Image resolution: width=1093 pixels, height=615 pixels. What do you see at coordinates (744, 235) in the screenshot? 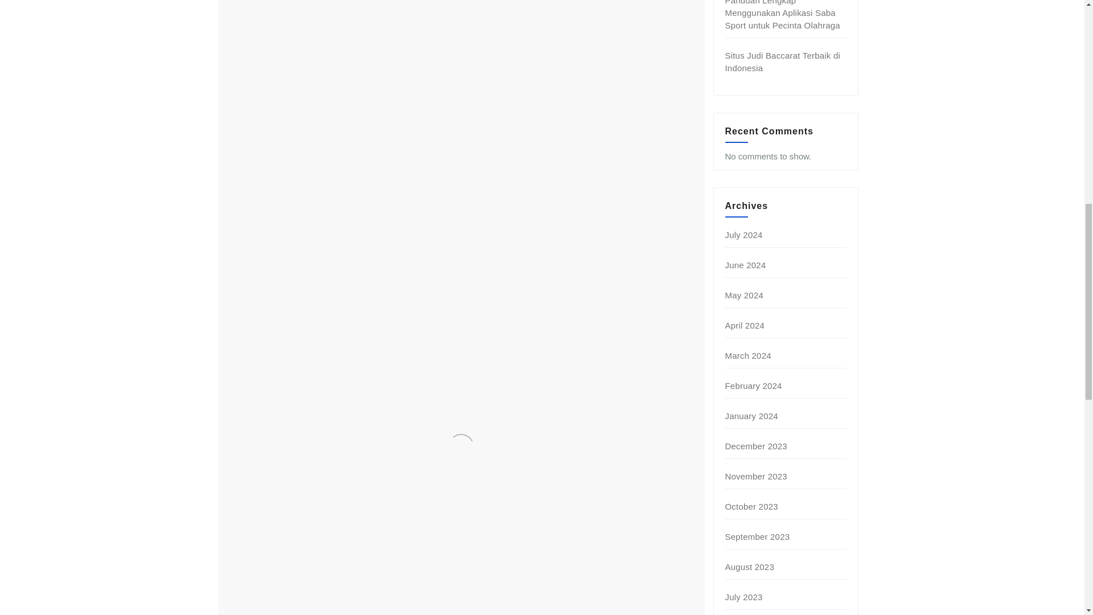
I see `July 2024` at bounding box center [744, 235].